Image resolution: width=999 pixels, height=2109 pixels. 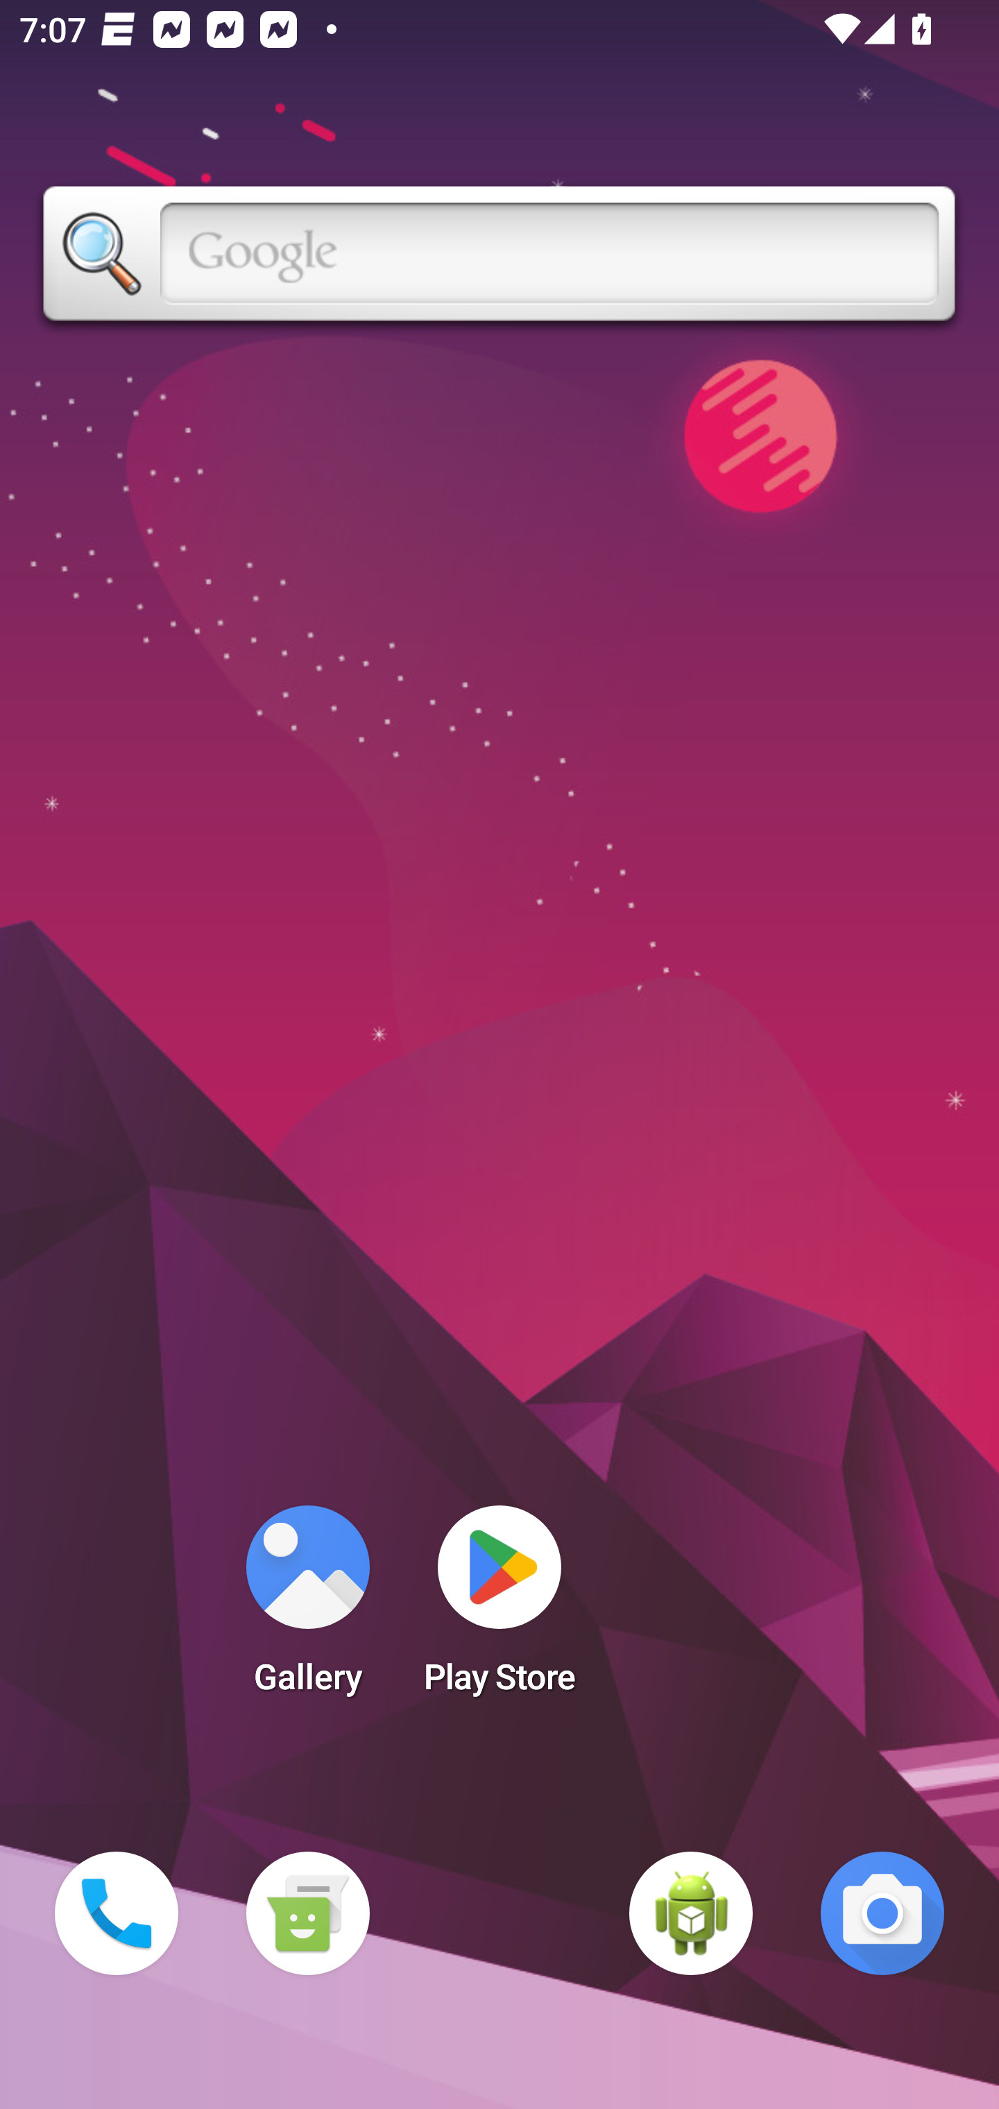 I want to click on Phone, so click(x=117, y=1913).